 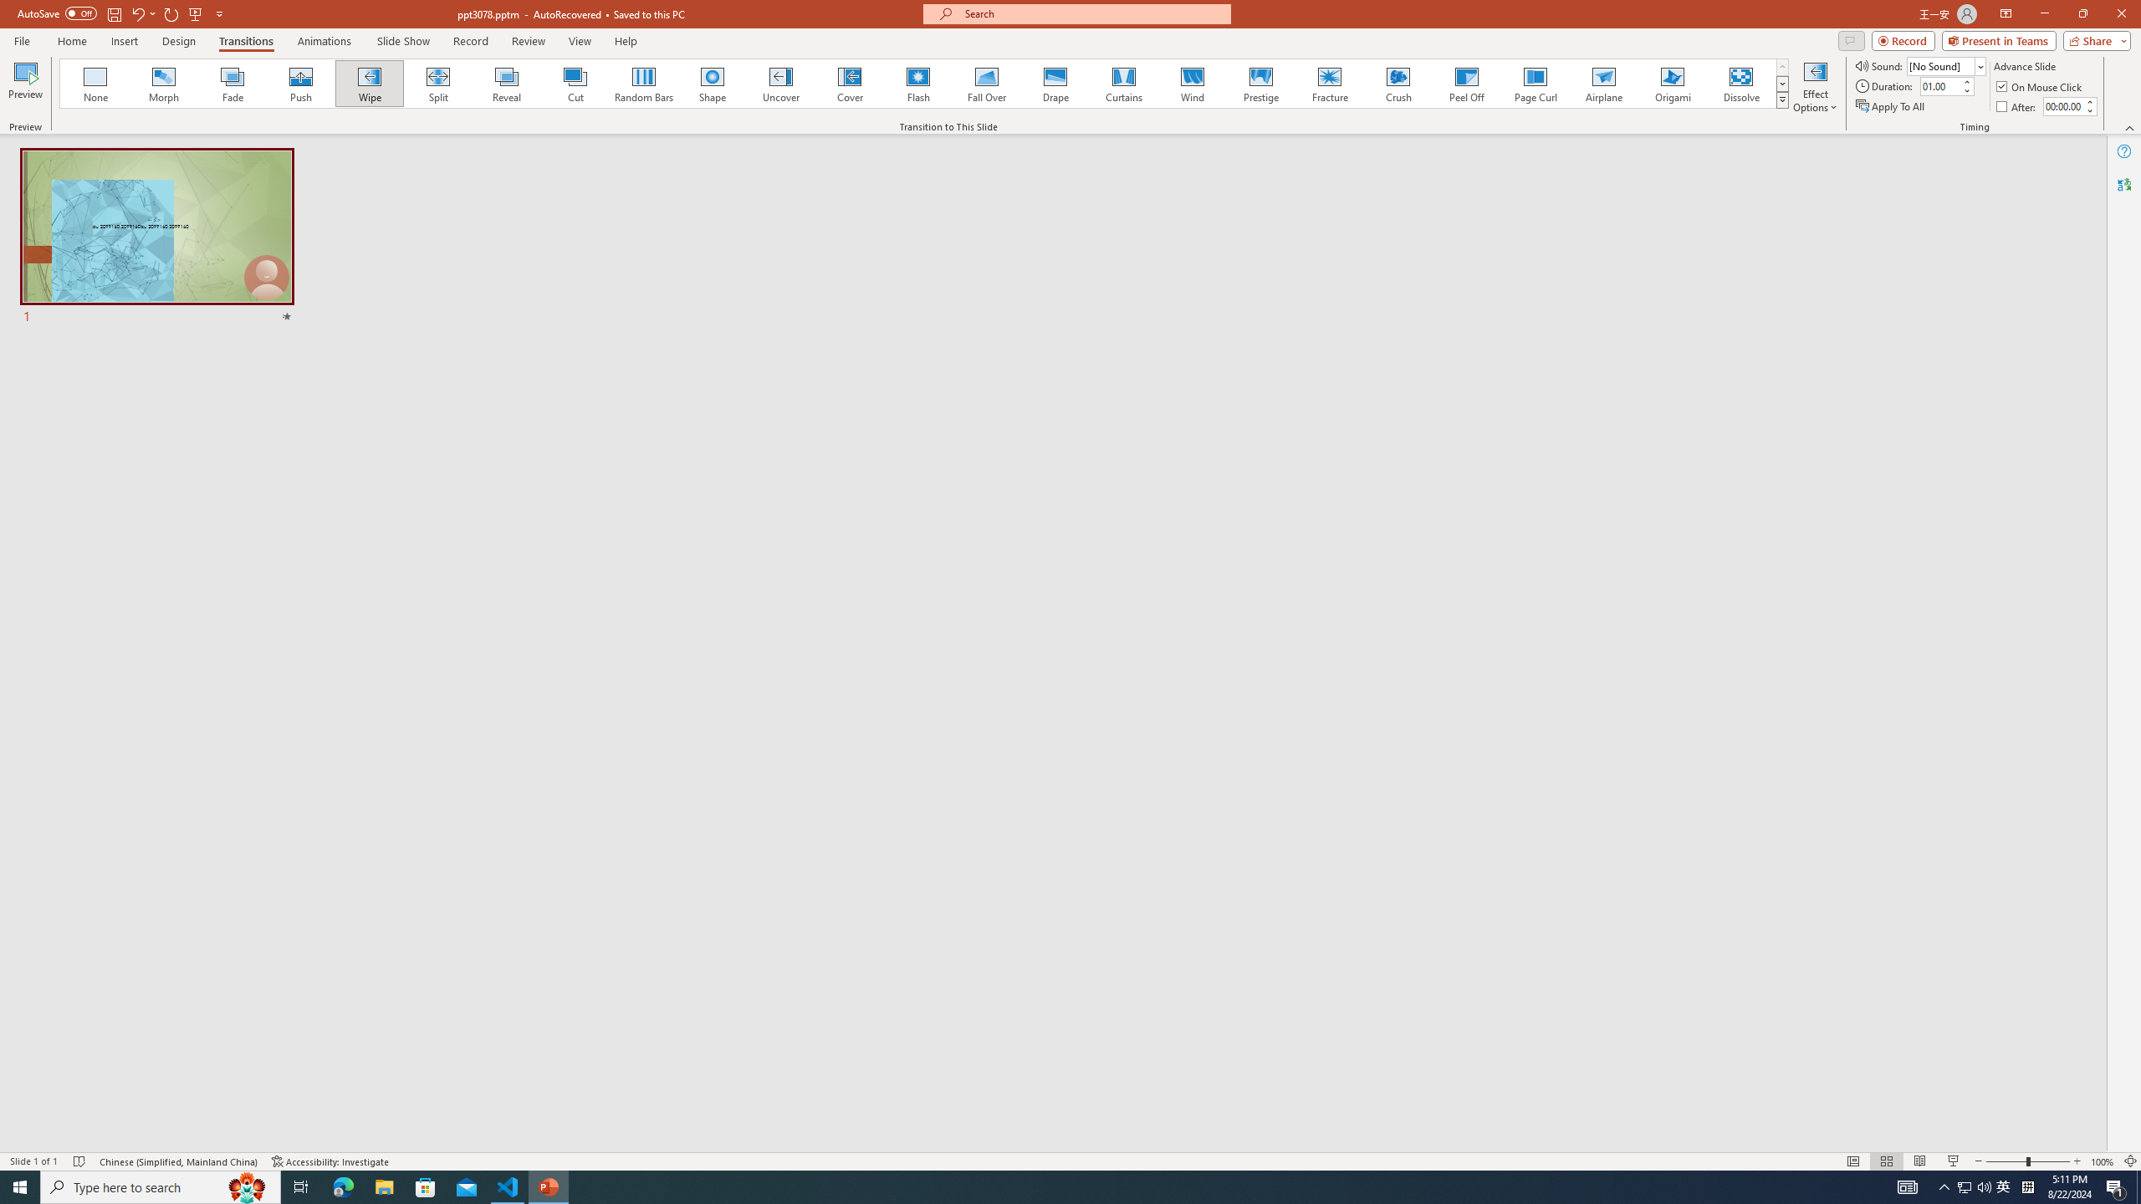 I want to click on None, so click(x=96, y=84).